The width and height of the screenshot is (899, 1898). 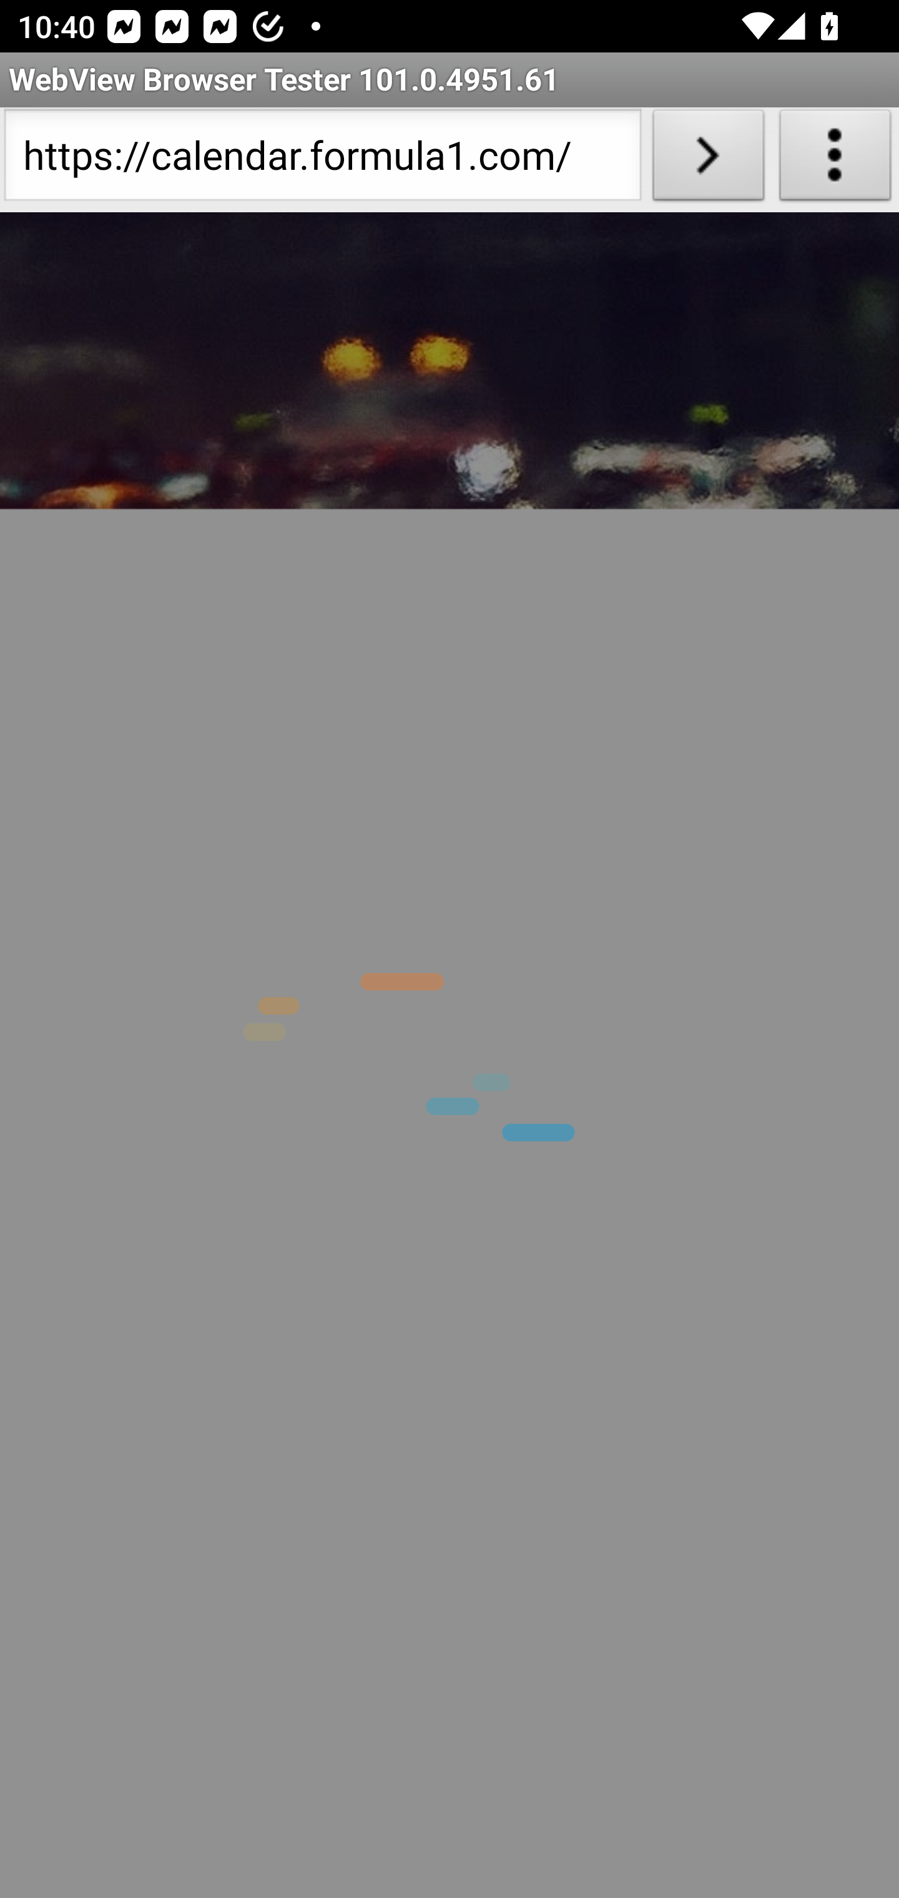 I want to click on https://calendar.formula1.com/, so click(x=322, y=160).